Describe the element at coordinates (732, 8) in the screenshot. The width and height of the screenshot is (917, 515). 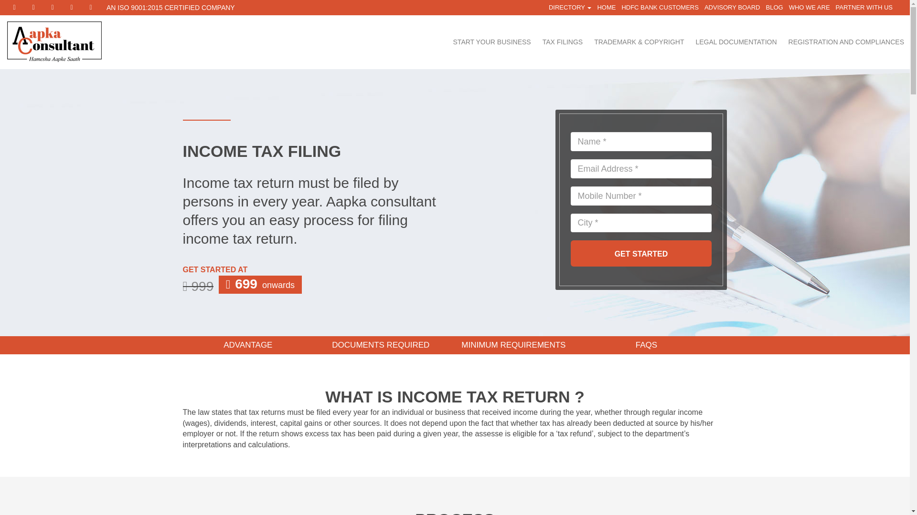
I see `ADVISORY BOARD` at that location.